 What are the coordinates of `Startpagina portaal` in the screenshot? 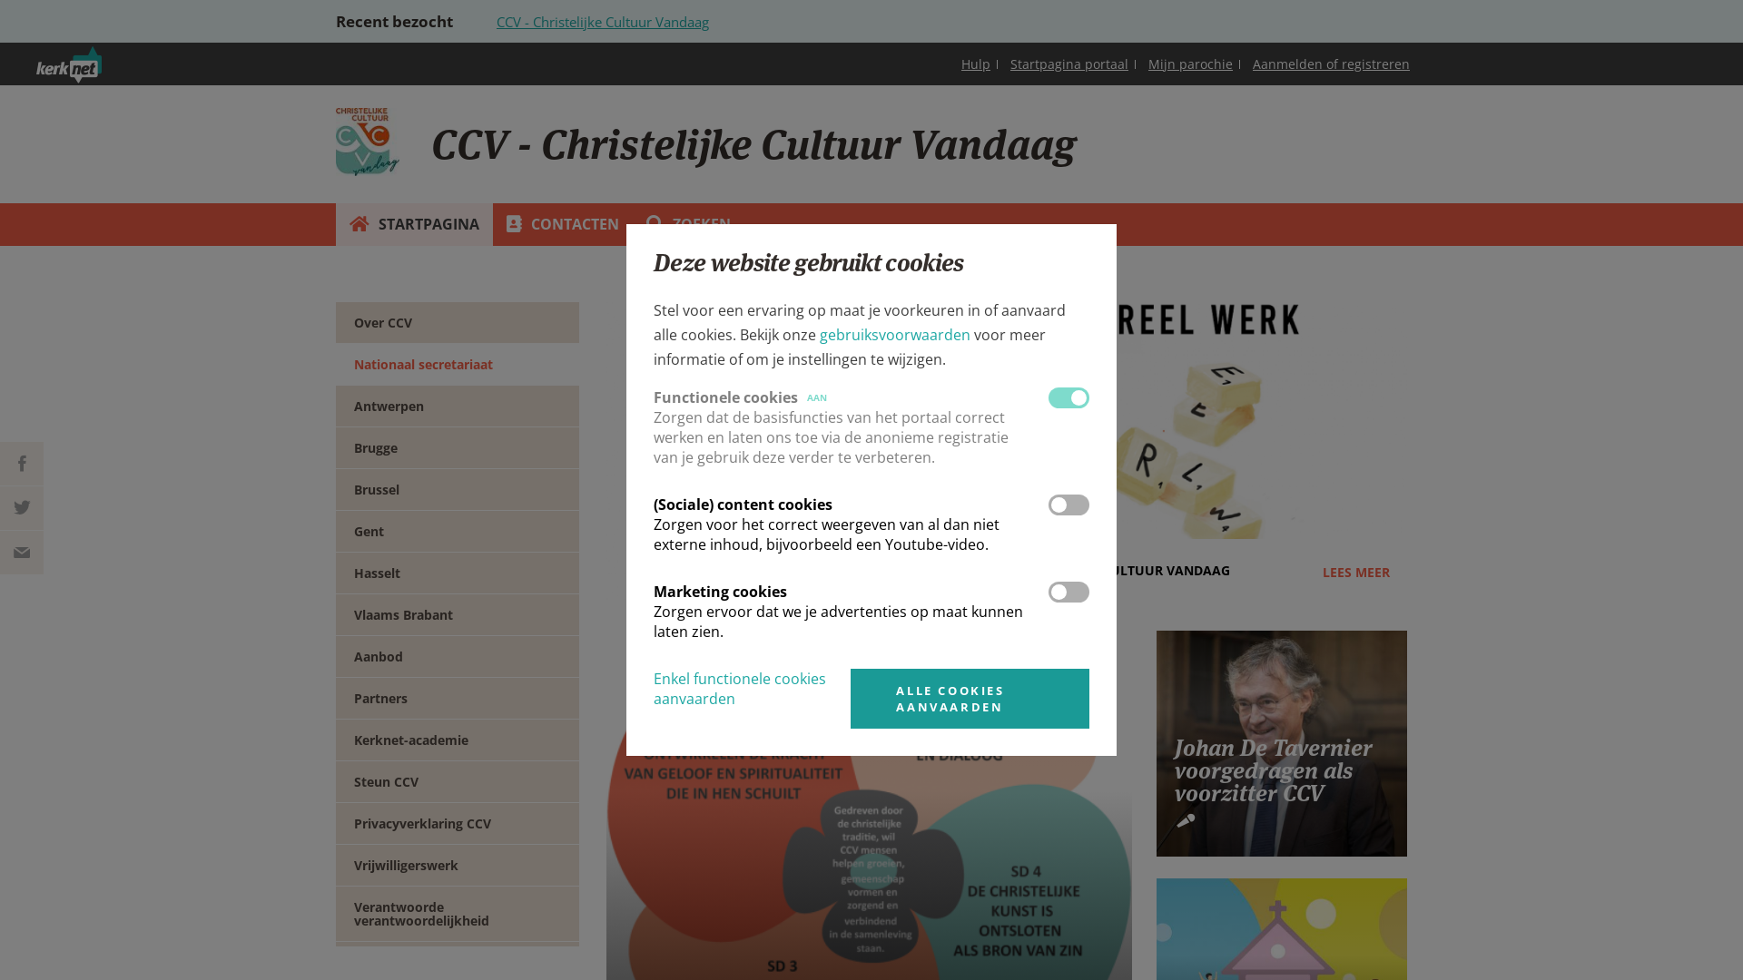 It's located at (1069, 64).